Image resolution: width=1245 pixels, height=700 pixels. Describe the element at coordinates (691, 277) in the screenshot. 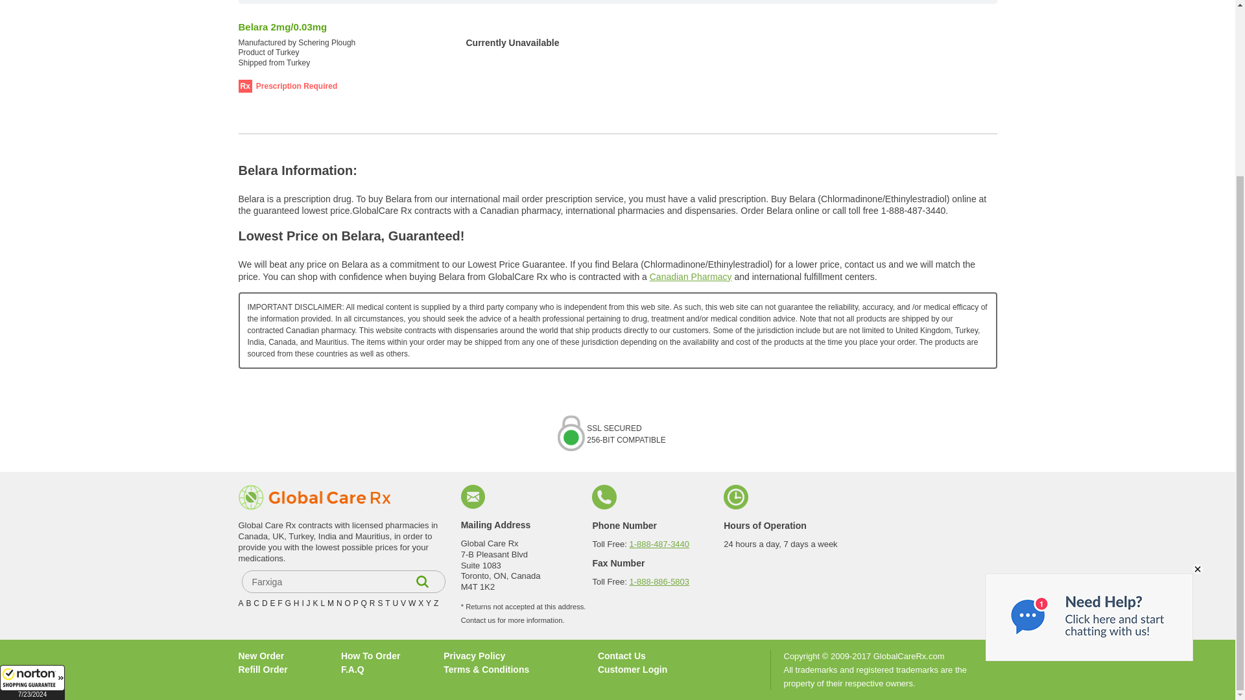

I see `Canadian Pharmacy` at that location.